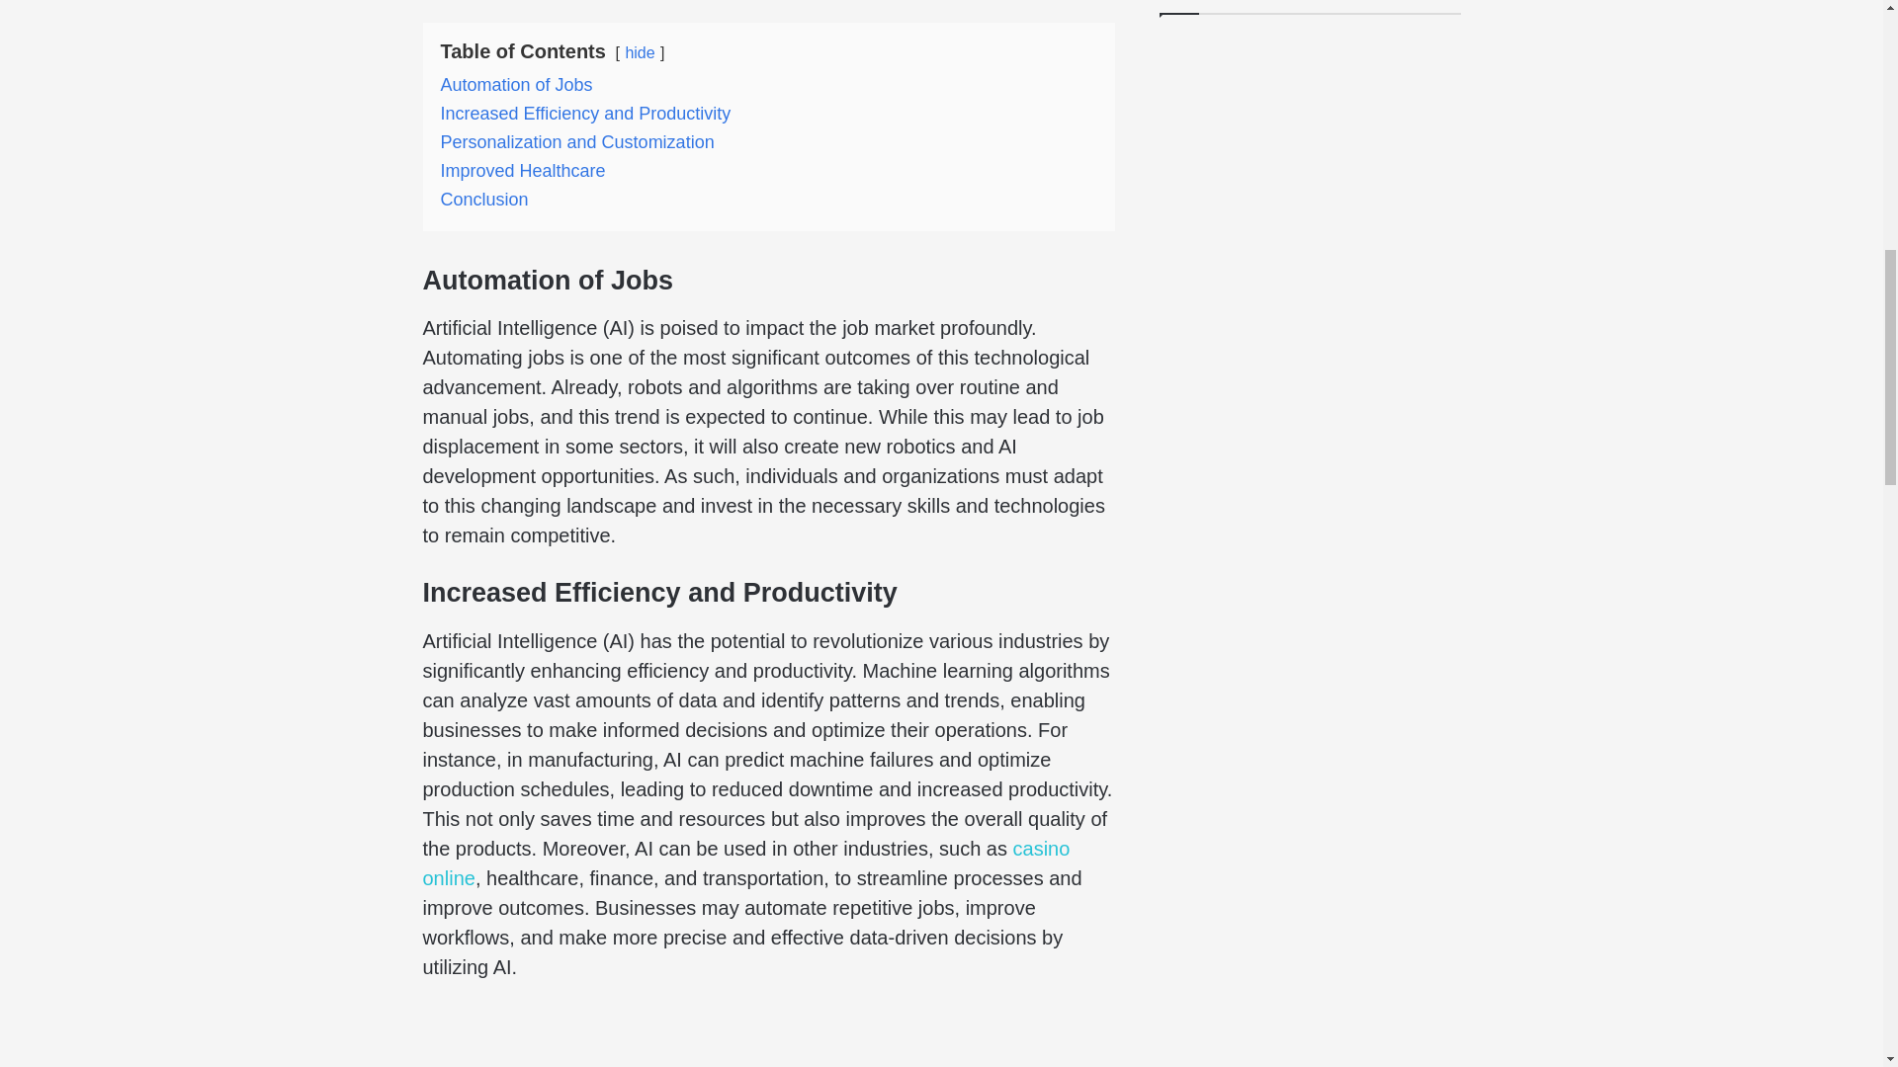  Describe the element at coordinates (522, 170) in the screenshot. I see `Improved Healthcare` at that location.